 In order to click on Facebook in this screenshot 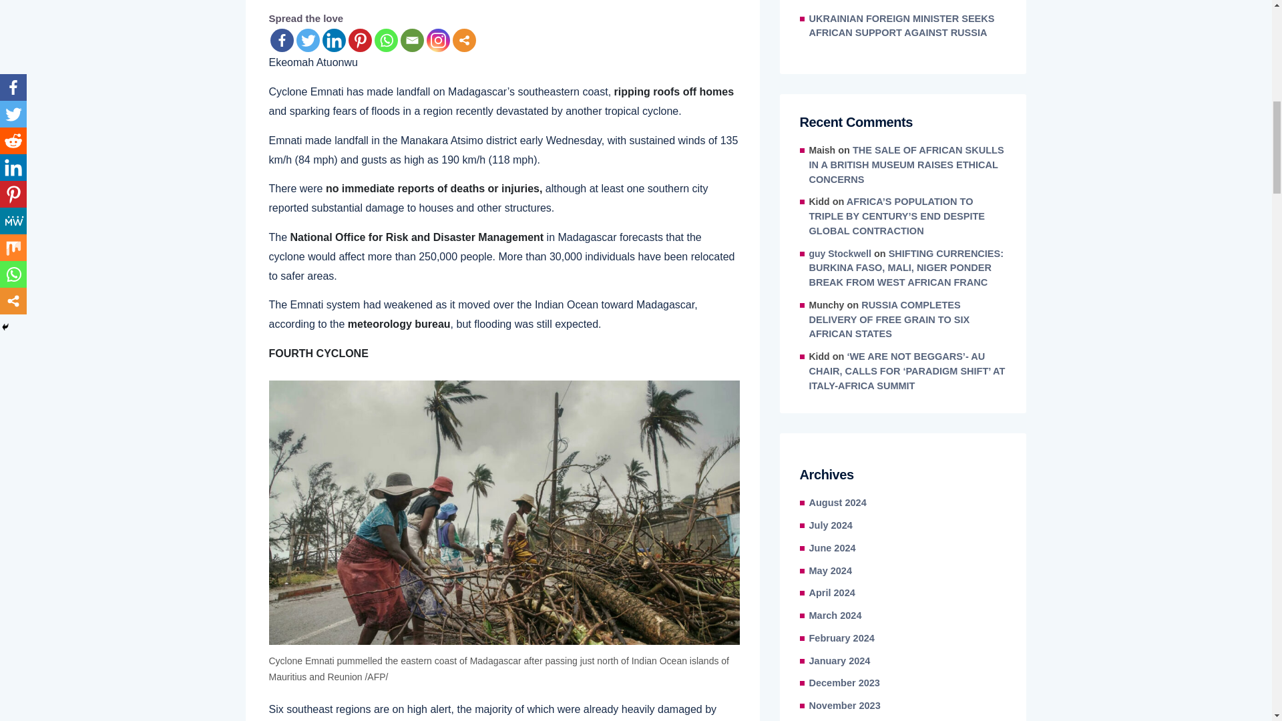, I will do `click(281, 40)`.